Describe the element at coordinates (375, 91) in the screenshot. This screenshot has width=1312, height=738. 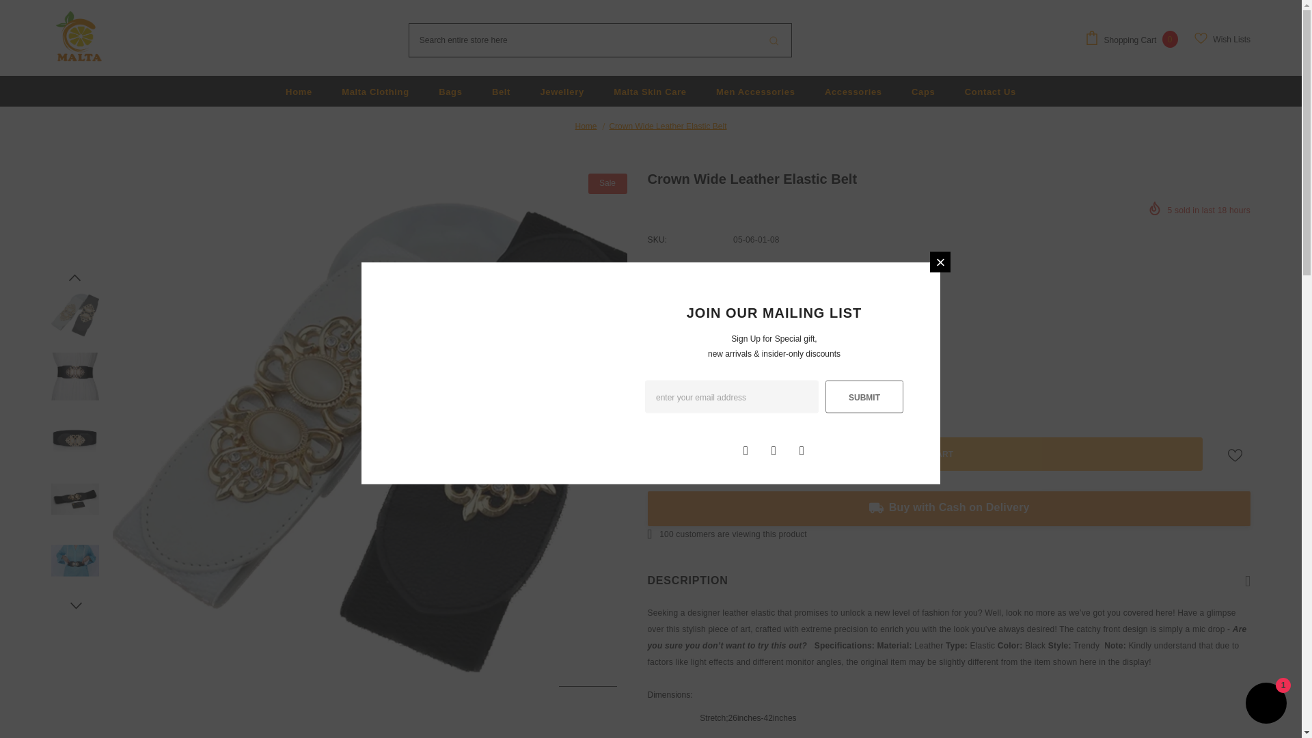
I see `Malta Clothing` at that location.